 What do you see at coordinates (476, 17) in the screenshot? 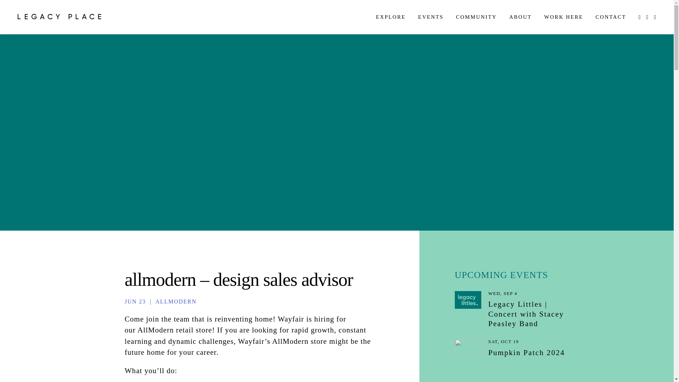
I see `COMMUNITY` at bounding box center [476, 17].